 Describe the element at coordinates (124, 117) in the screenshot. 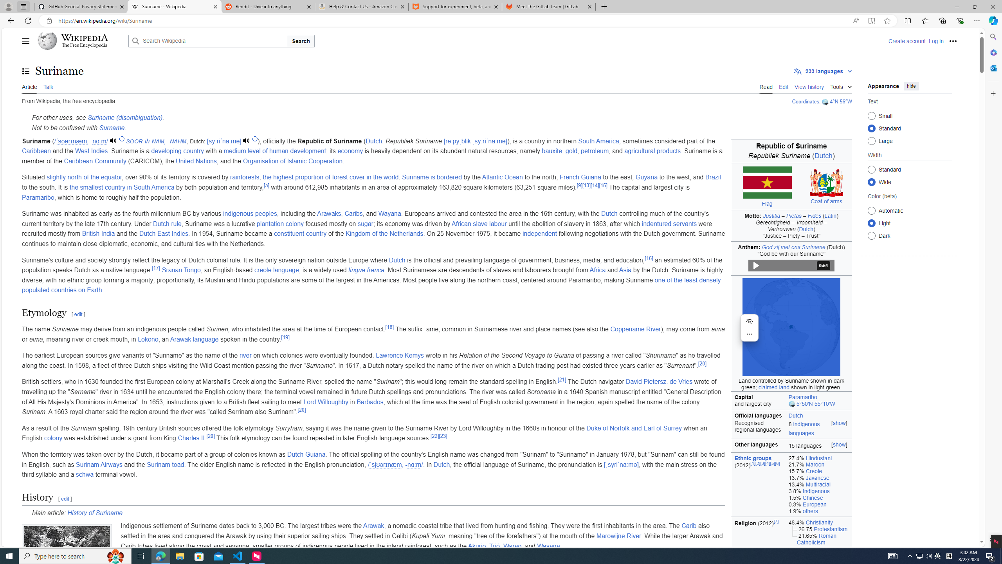

I see `Suriname (disambiguation)` at that location.